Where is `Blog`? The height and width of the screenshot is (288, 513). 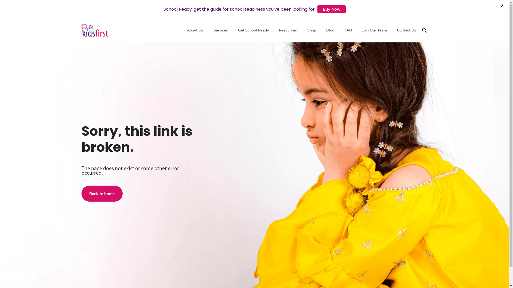
Blog is located at coordinates (330, 30).